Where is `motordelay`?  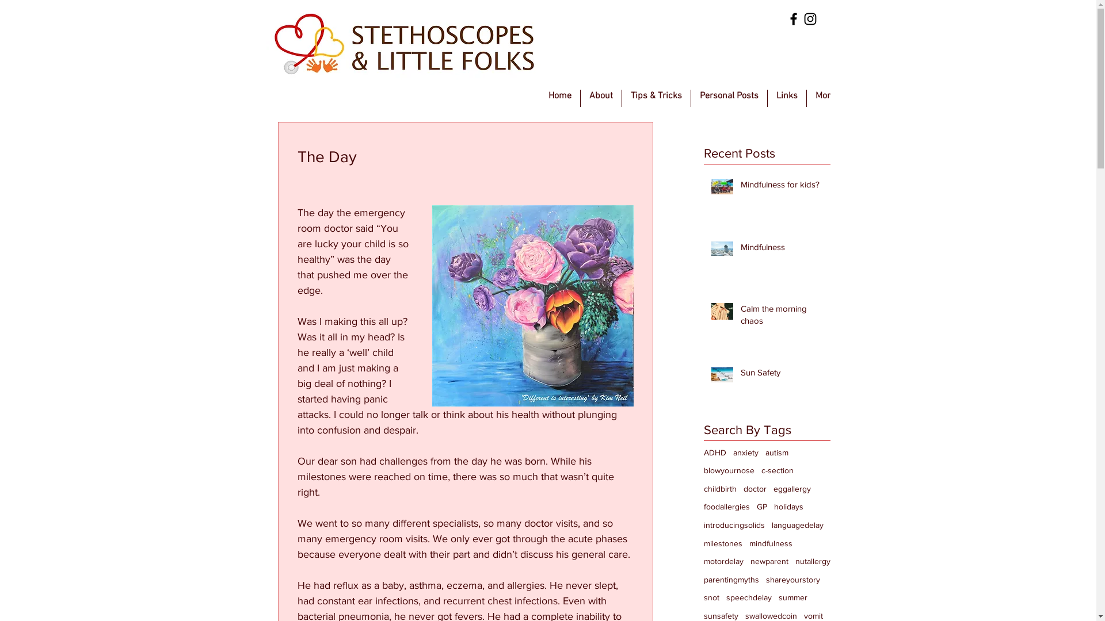 motordelay is located at coordinates (723, 562).